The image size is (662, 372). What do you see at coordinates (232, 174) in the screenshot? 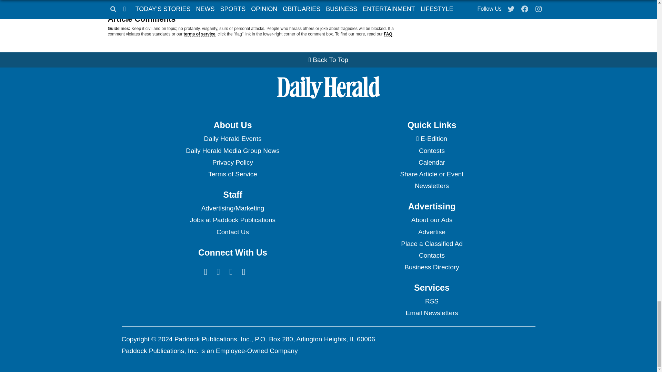
I see `Terms of Service` at bounding box center [232, 174].